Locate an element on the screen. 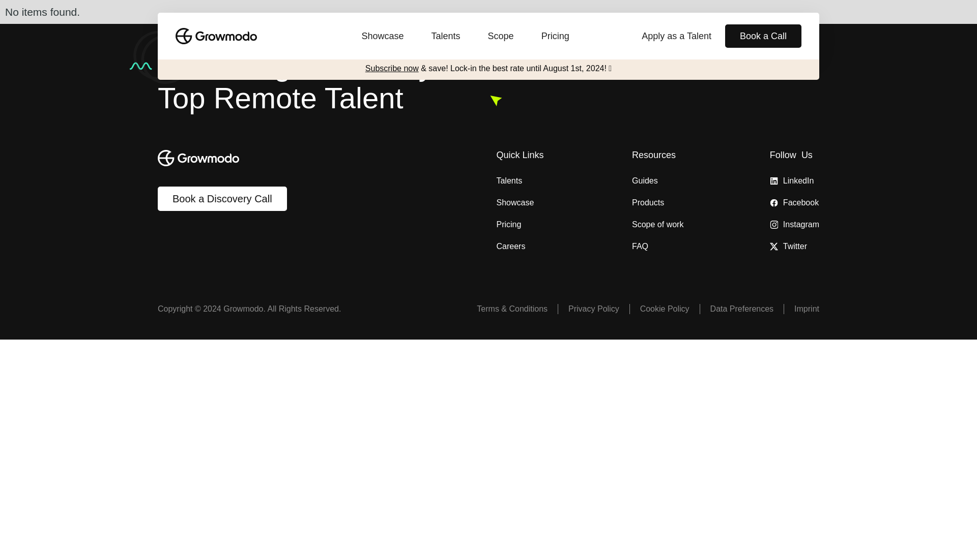 The height and width of the screenshot is (549, 977). Guides is located at coordinates (657, 181).